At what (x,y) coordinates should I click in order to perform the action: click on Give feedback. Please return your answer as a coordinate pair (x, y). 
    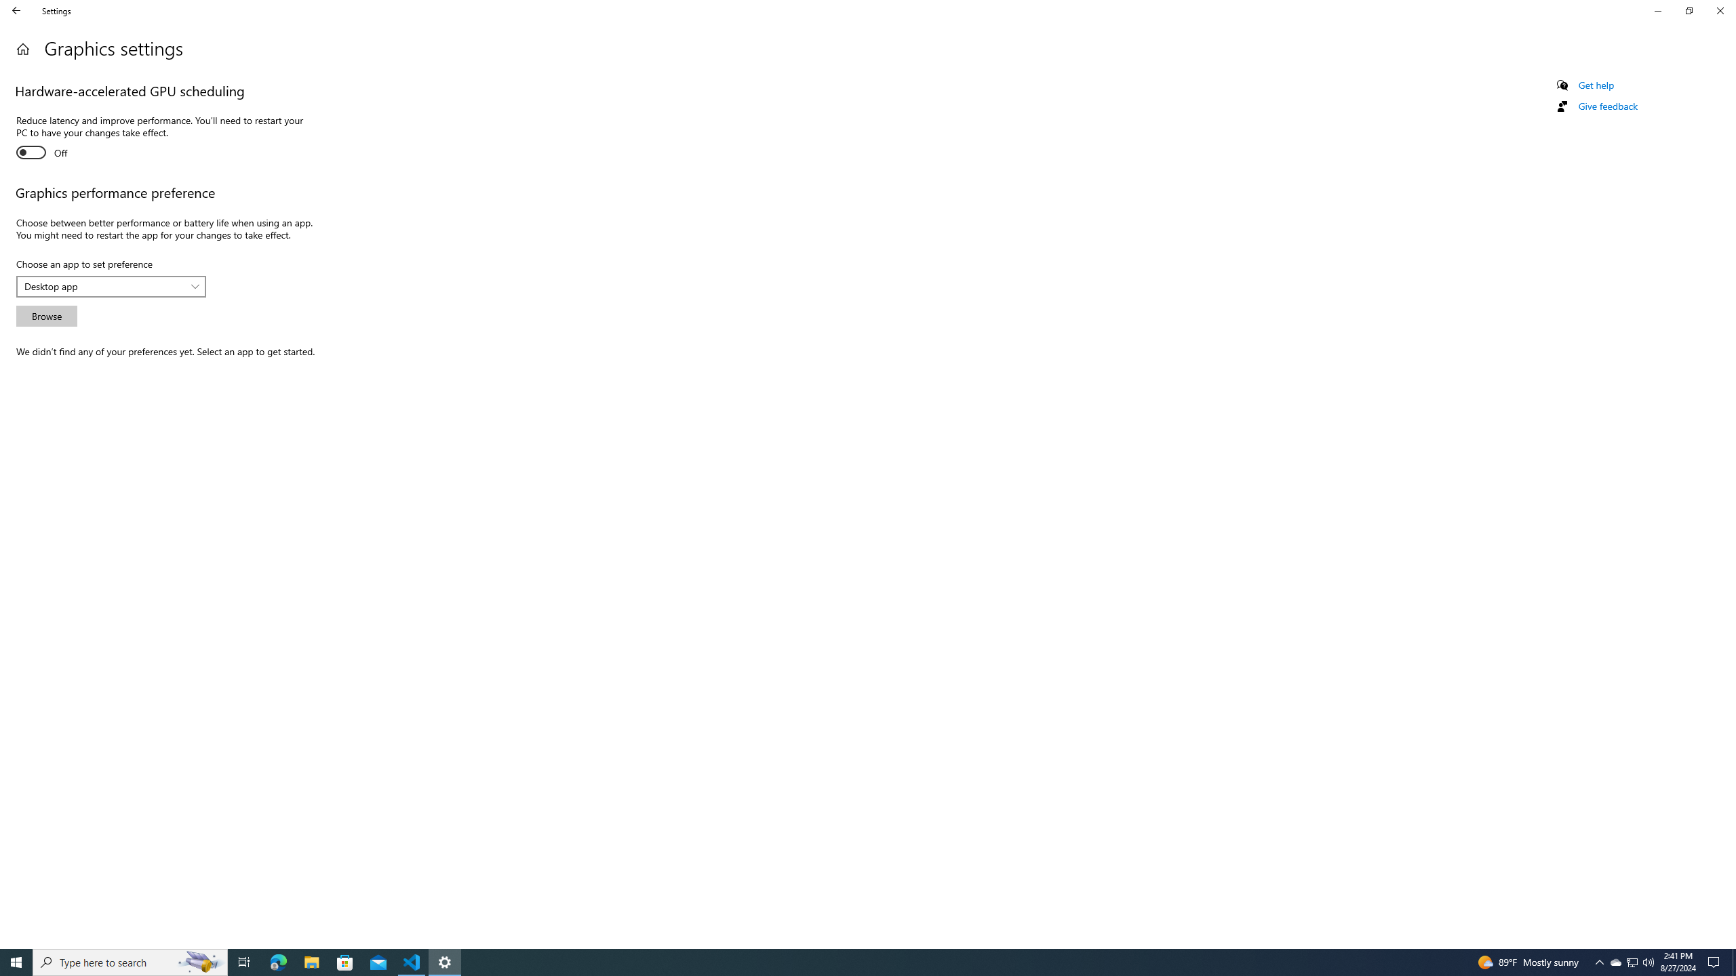
    Looking at the image, I should click on (1616, 962).